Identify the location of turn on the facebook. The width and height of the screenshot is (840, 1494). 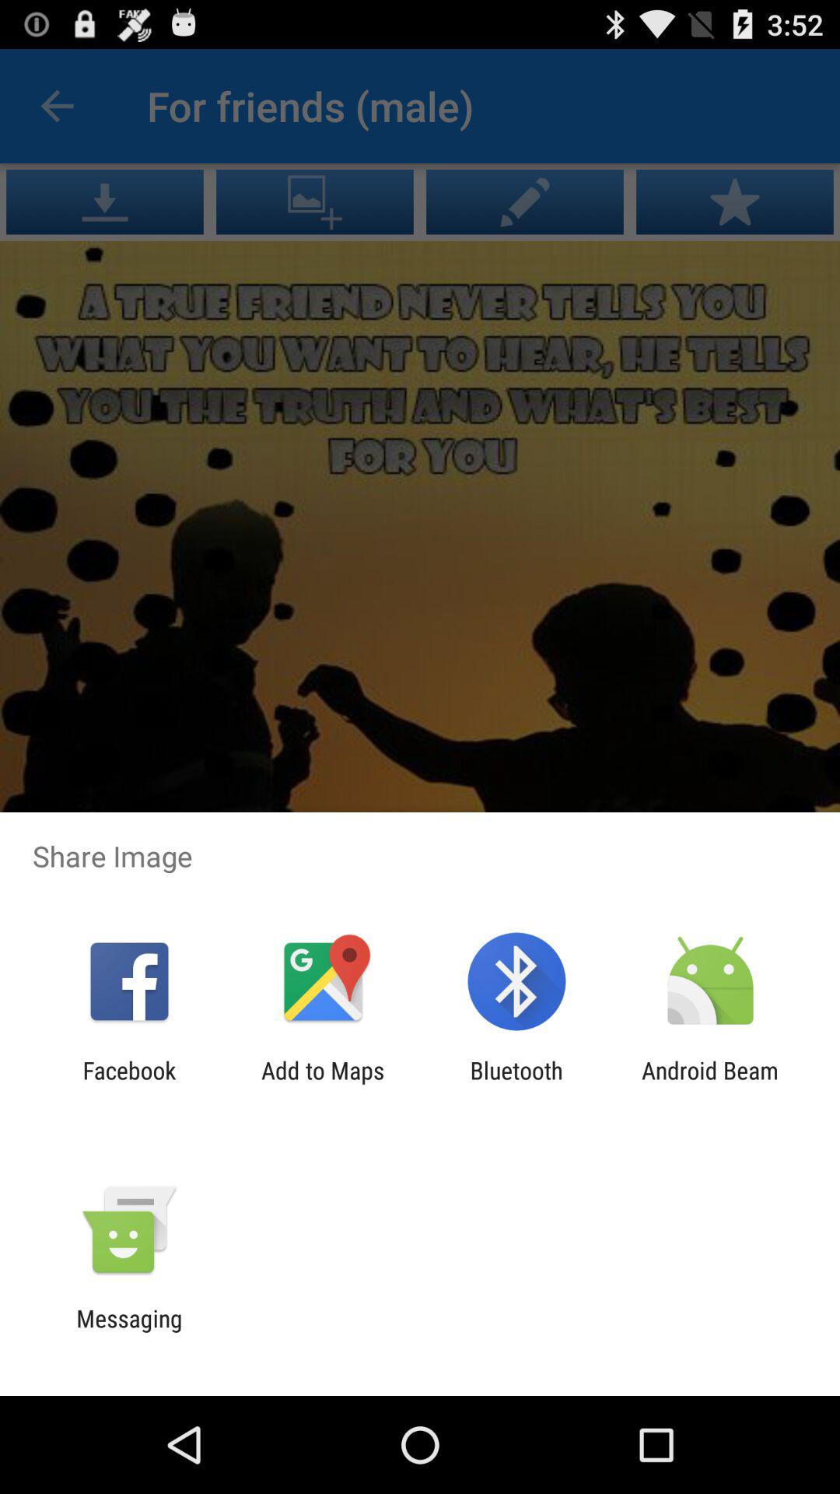
(129, 1084).